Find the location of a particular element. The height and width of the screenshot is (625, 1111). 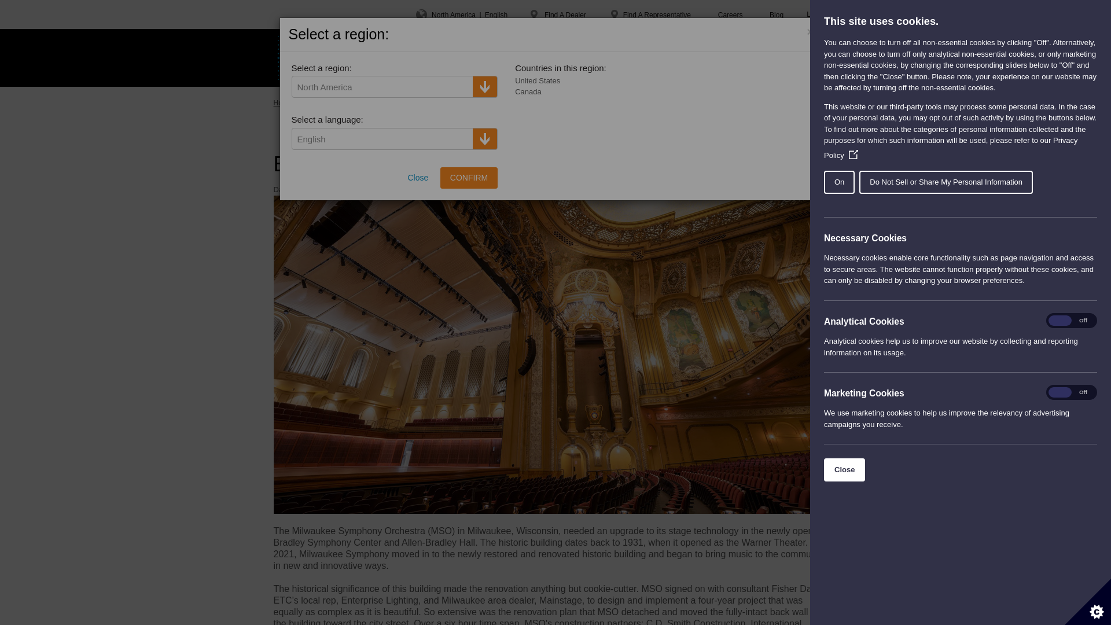

ETC Home is located at coordinates (302, 58).